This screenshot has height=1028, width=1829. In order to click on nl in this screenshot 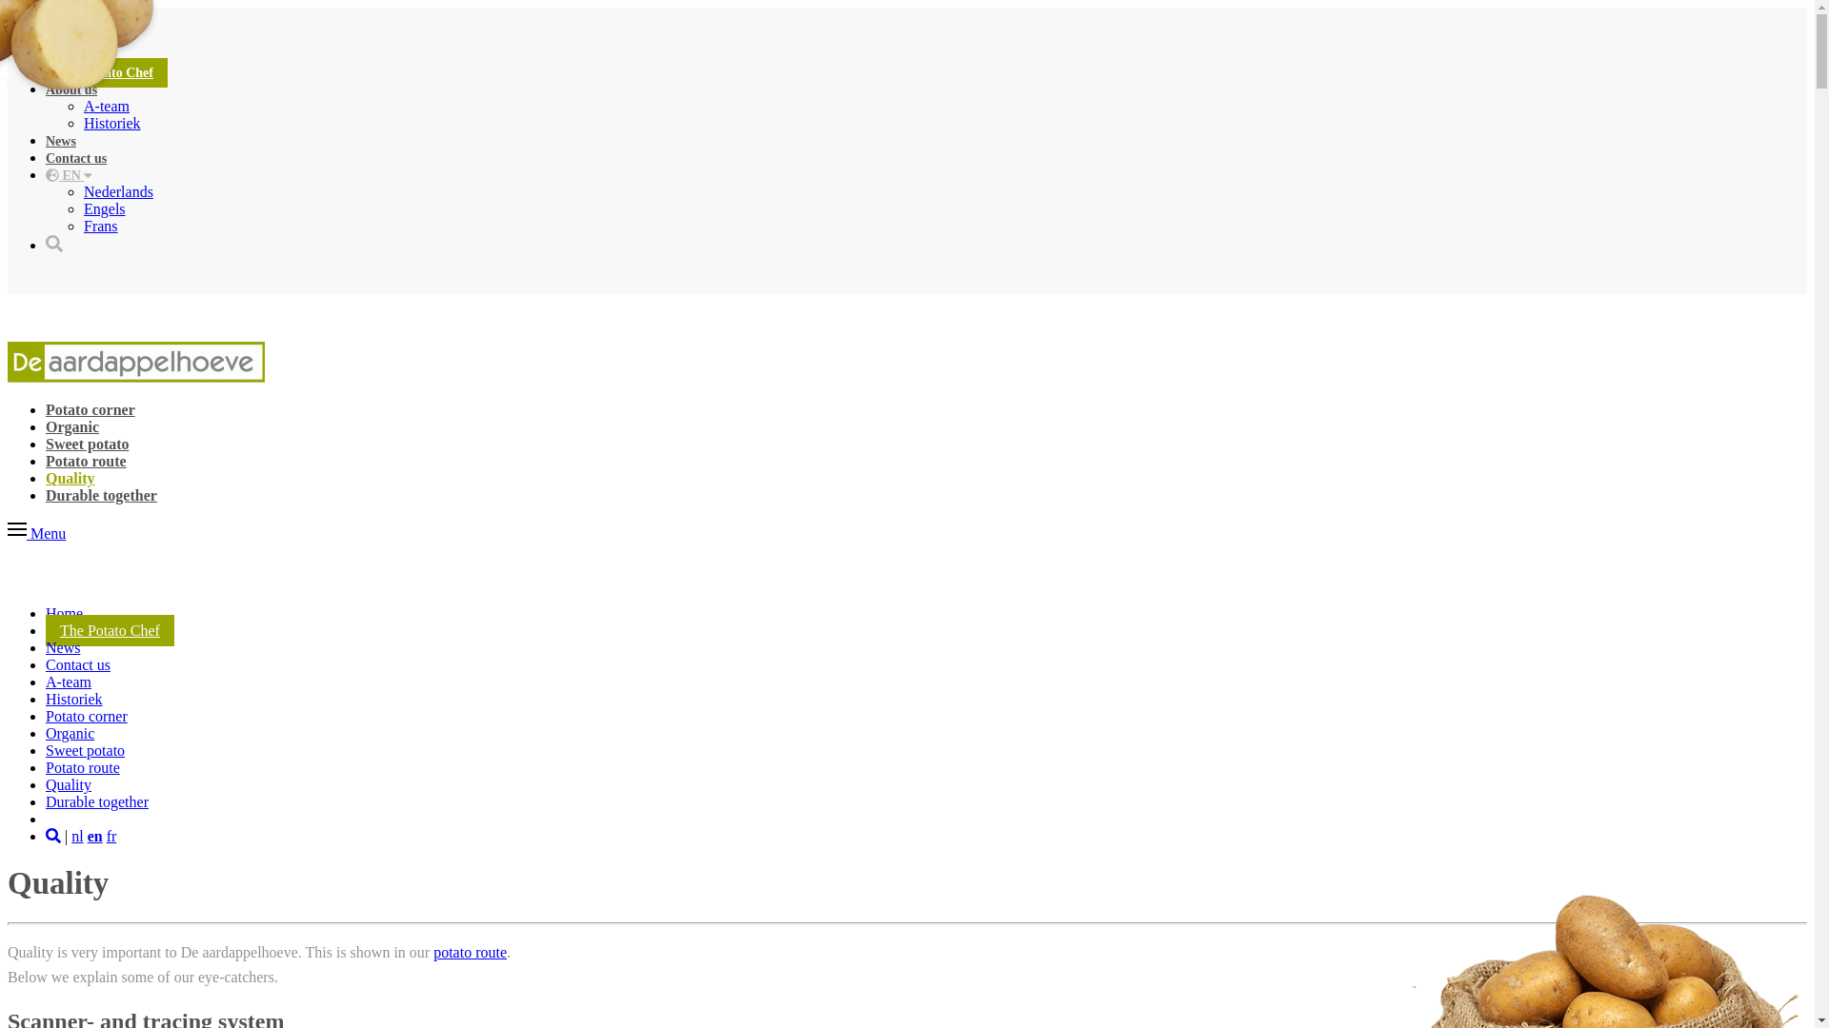, I will do `click(77, 836)`.